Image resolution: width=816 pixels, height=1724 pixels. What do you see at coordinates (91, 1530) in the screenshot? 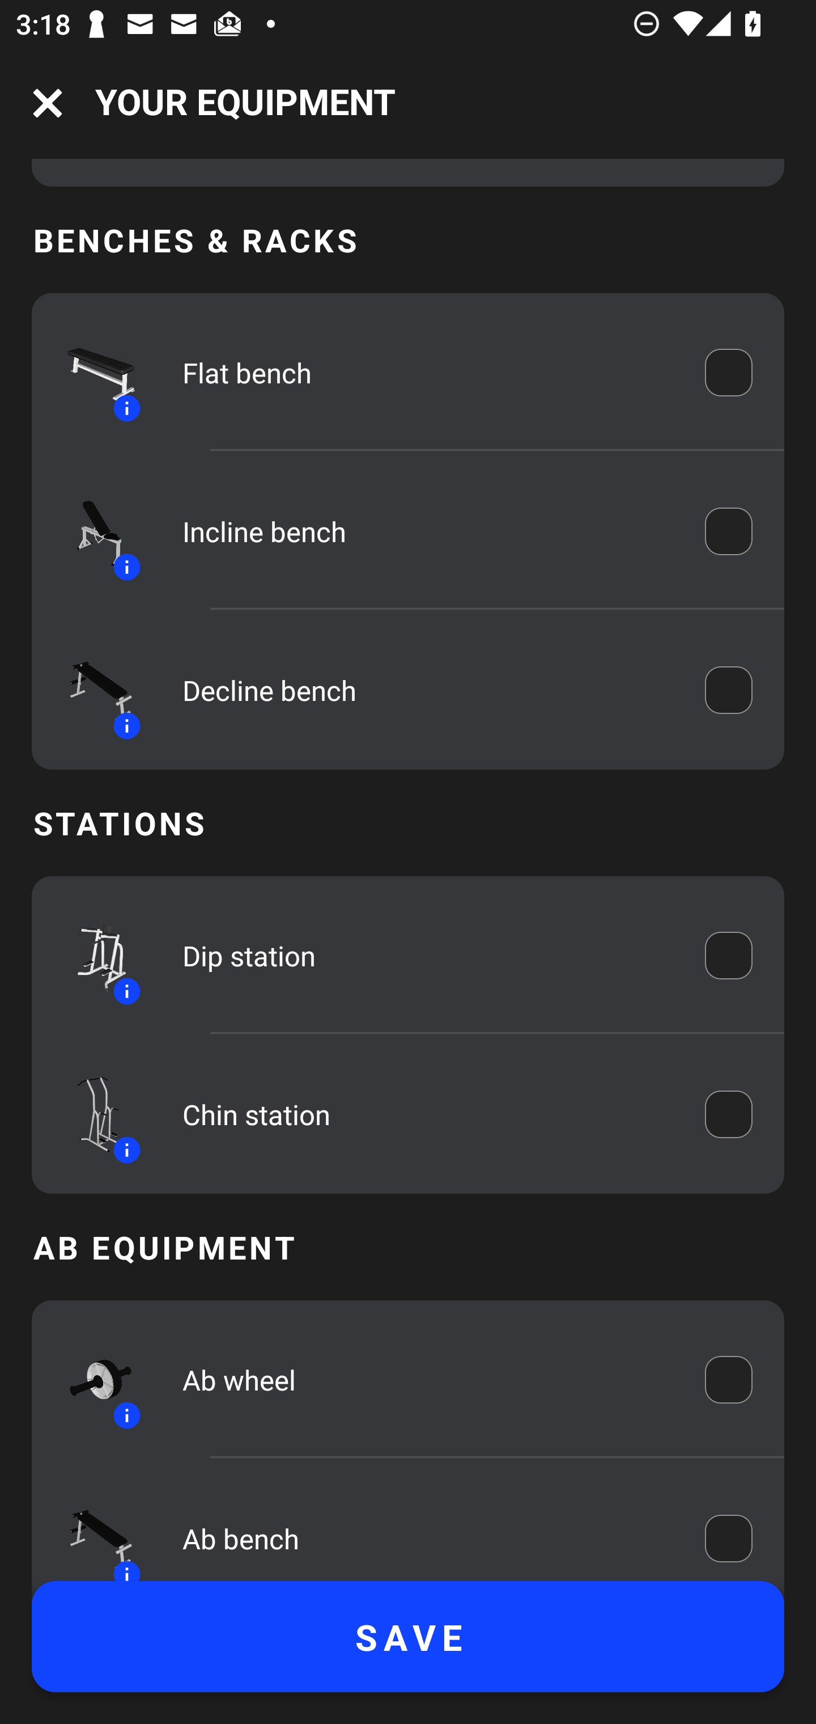
I see `Equipment icon Information icon` at bounding box center [91, 1530].